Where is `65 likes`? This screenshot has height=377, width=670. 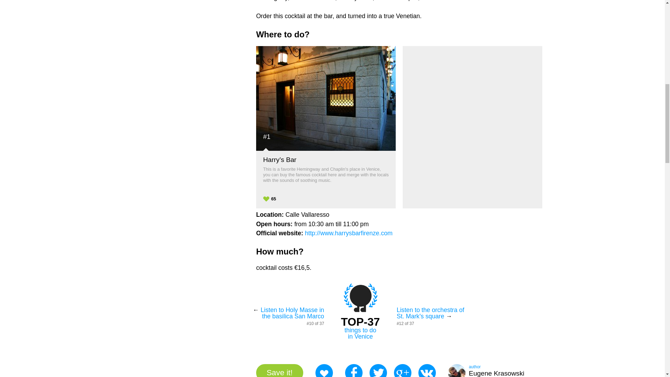 65 likes is located at coordinates (430, 313).